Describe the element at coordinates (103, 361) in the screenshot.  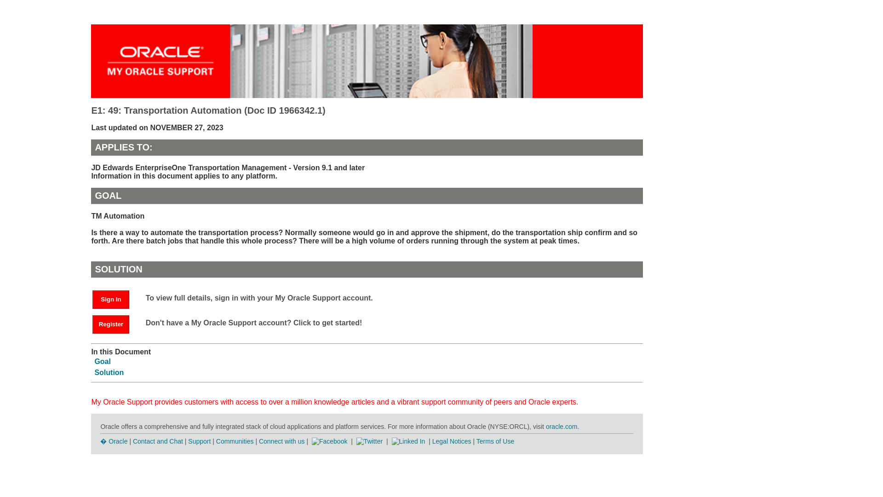
I see `Goal` at that location.